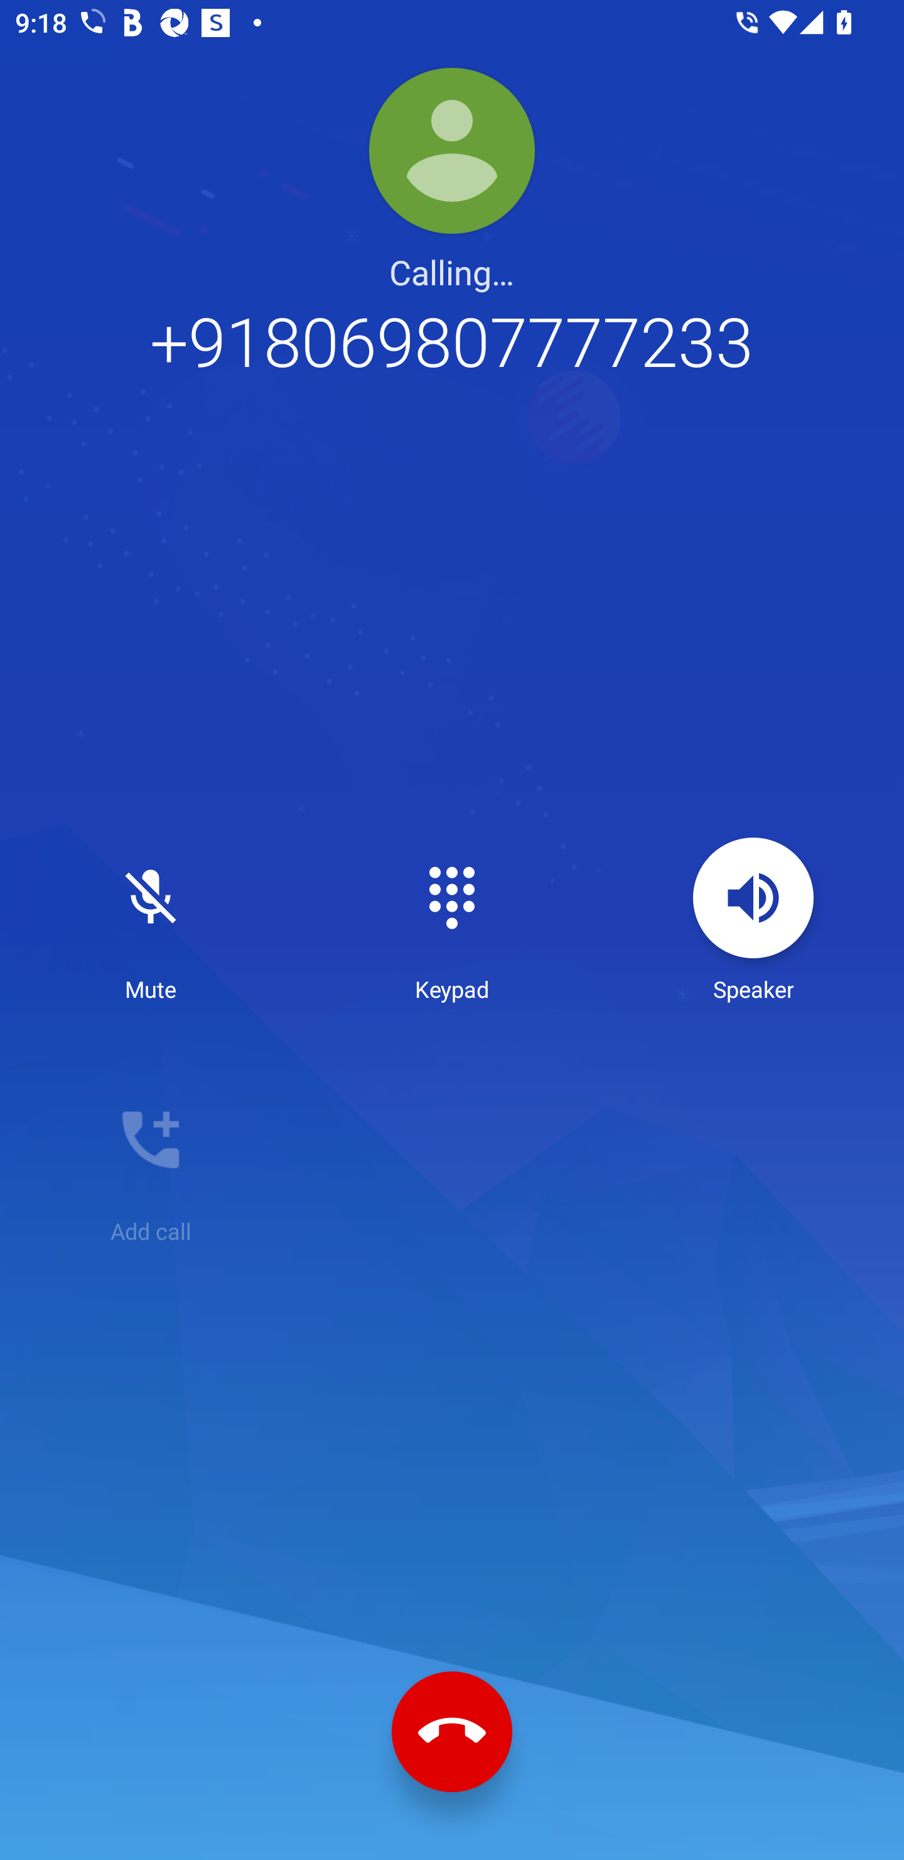 The height and width of the screenshot is (1860, 904). What do you see at coordinates (452, 1732) in the screenshot?
I see `End call` at bounding box center [452, 1732].